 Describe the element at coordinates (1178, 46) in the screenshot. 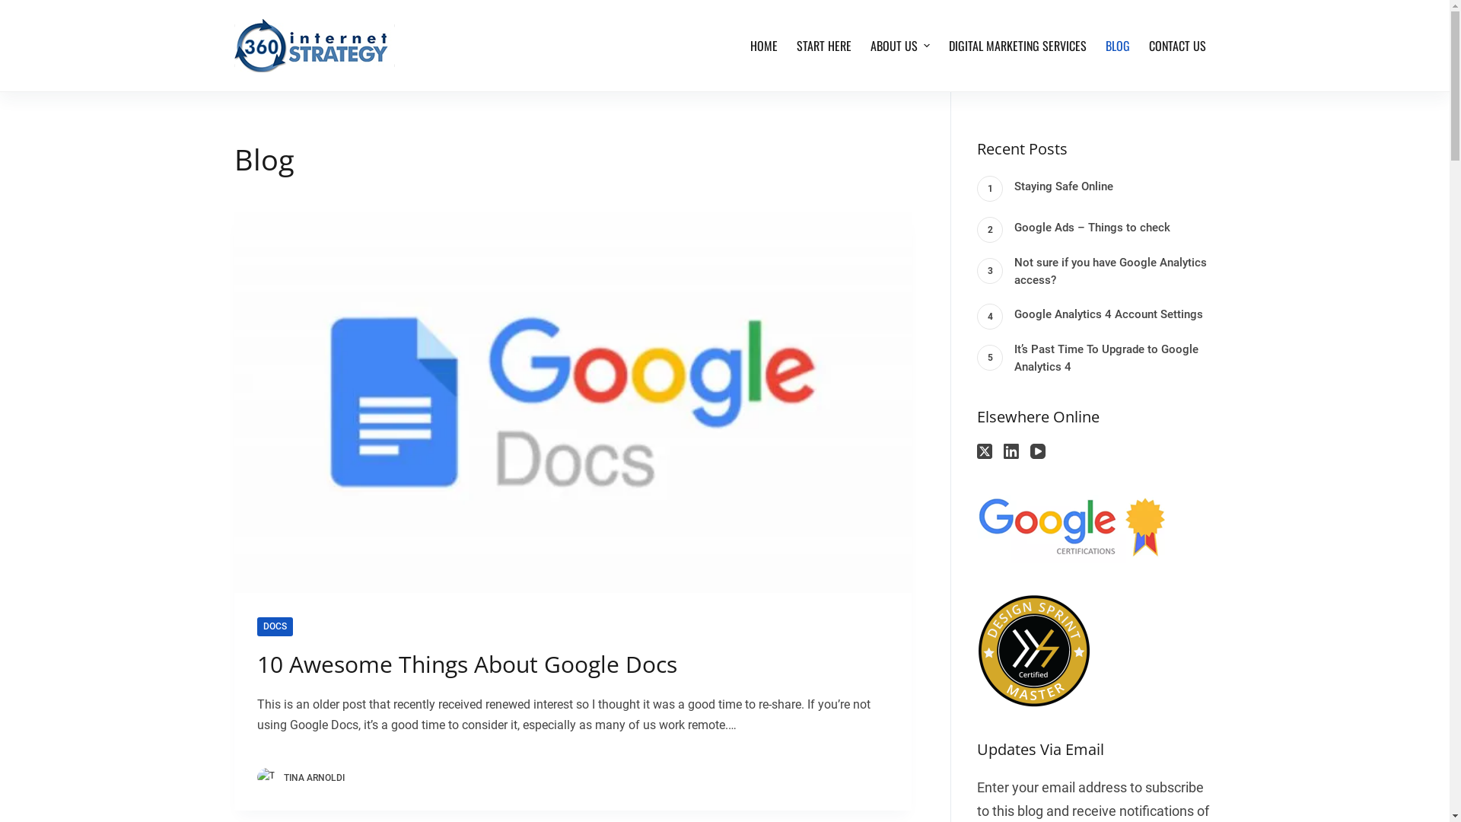

I see `CONTACT US` at that location.